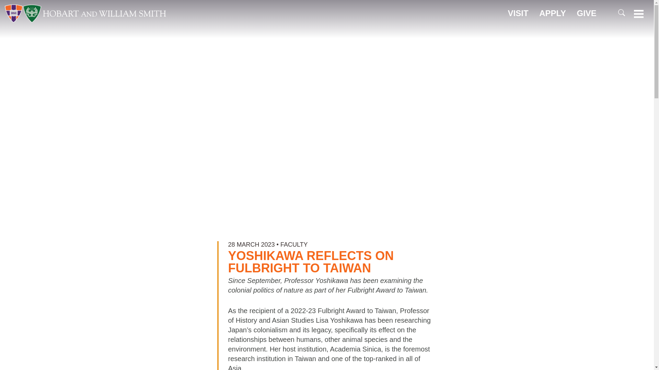  Describe the element at coordinates (553, 13) in the screenshot. I see `APPLY` at that location.